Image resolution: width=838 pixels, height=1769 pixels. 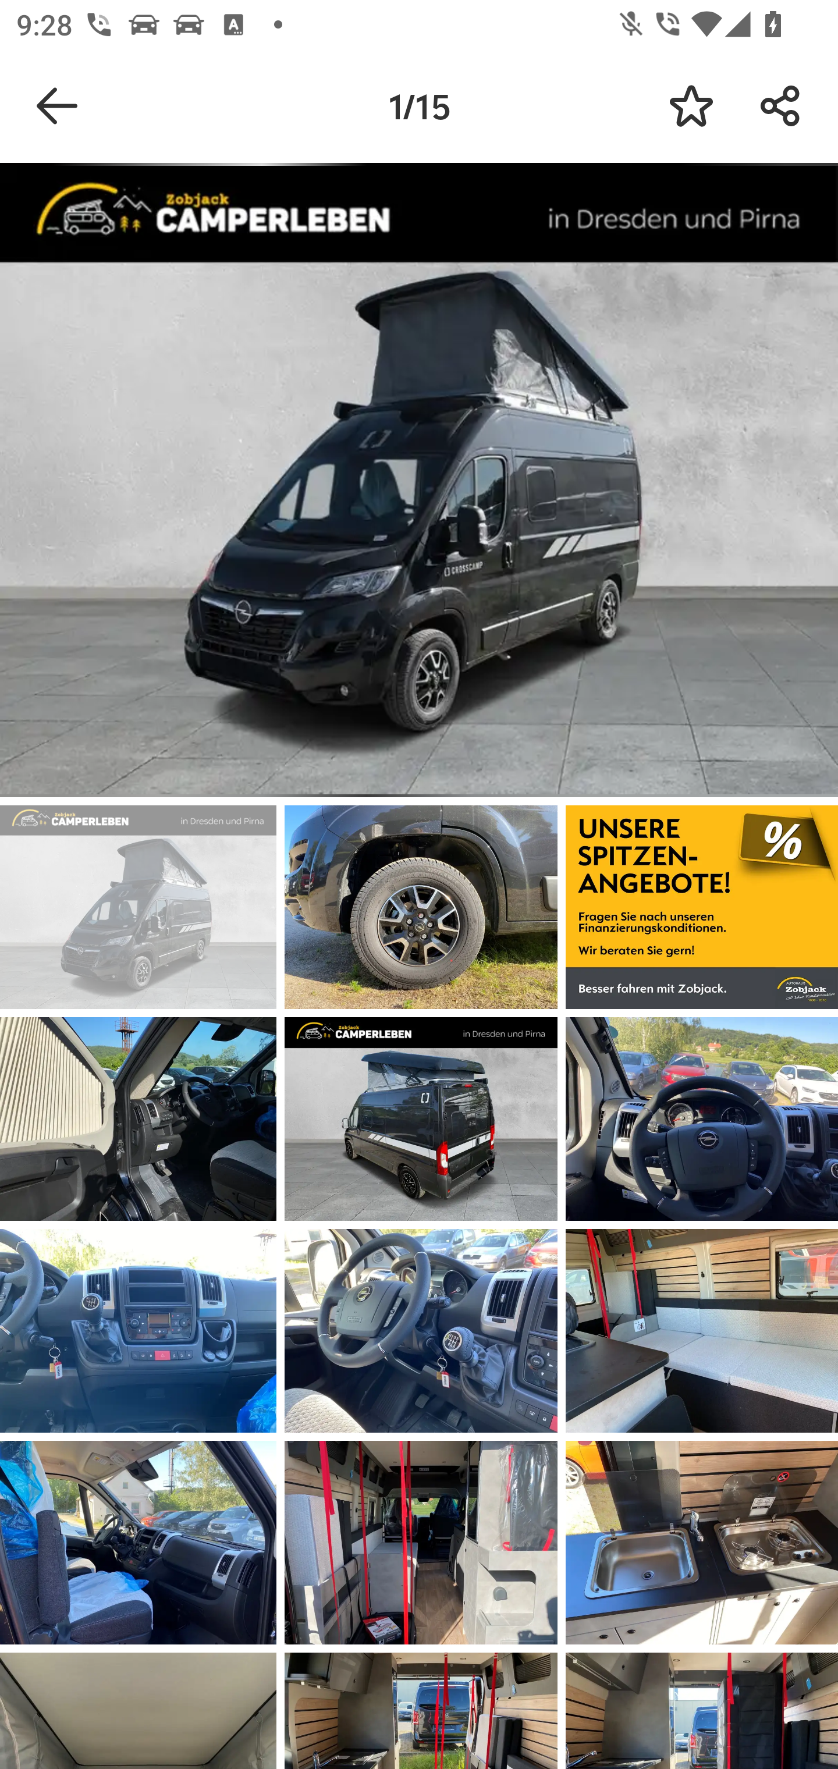 I want to click on image, so click(x=421, y=1331).